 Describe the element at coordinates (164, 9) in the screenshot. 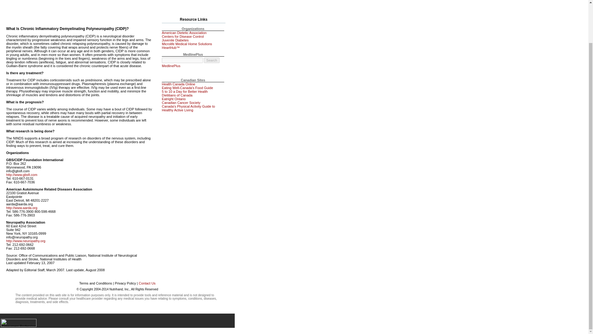

I see `Medical` at that location.